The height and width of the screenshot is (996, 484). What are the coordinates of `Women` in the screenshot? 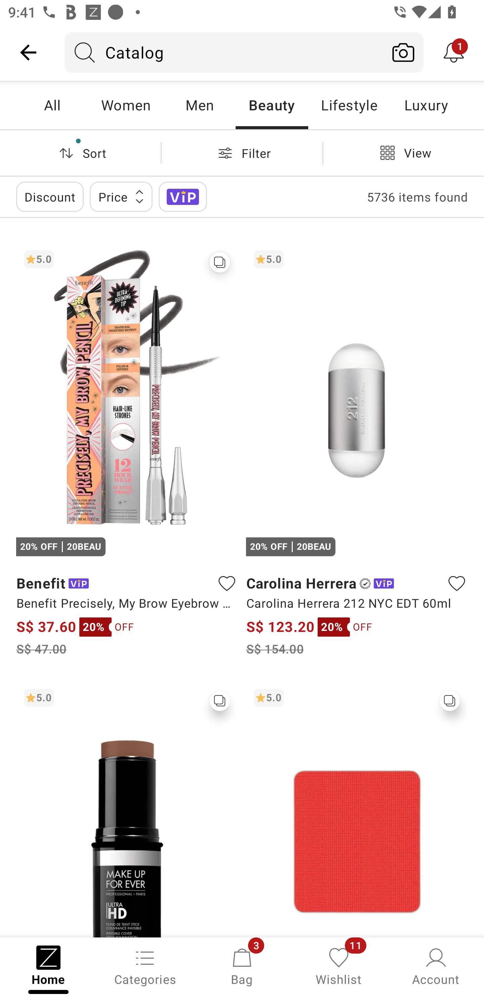 It's located at (126, 105).